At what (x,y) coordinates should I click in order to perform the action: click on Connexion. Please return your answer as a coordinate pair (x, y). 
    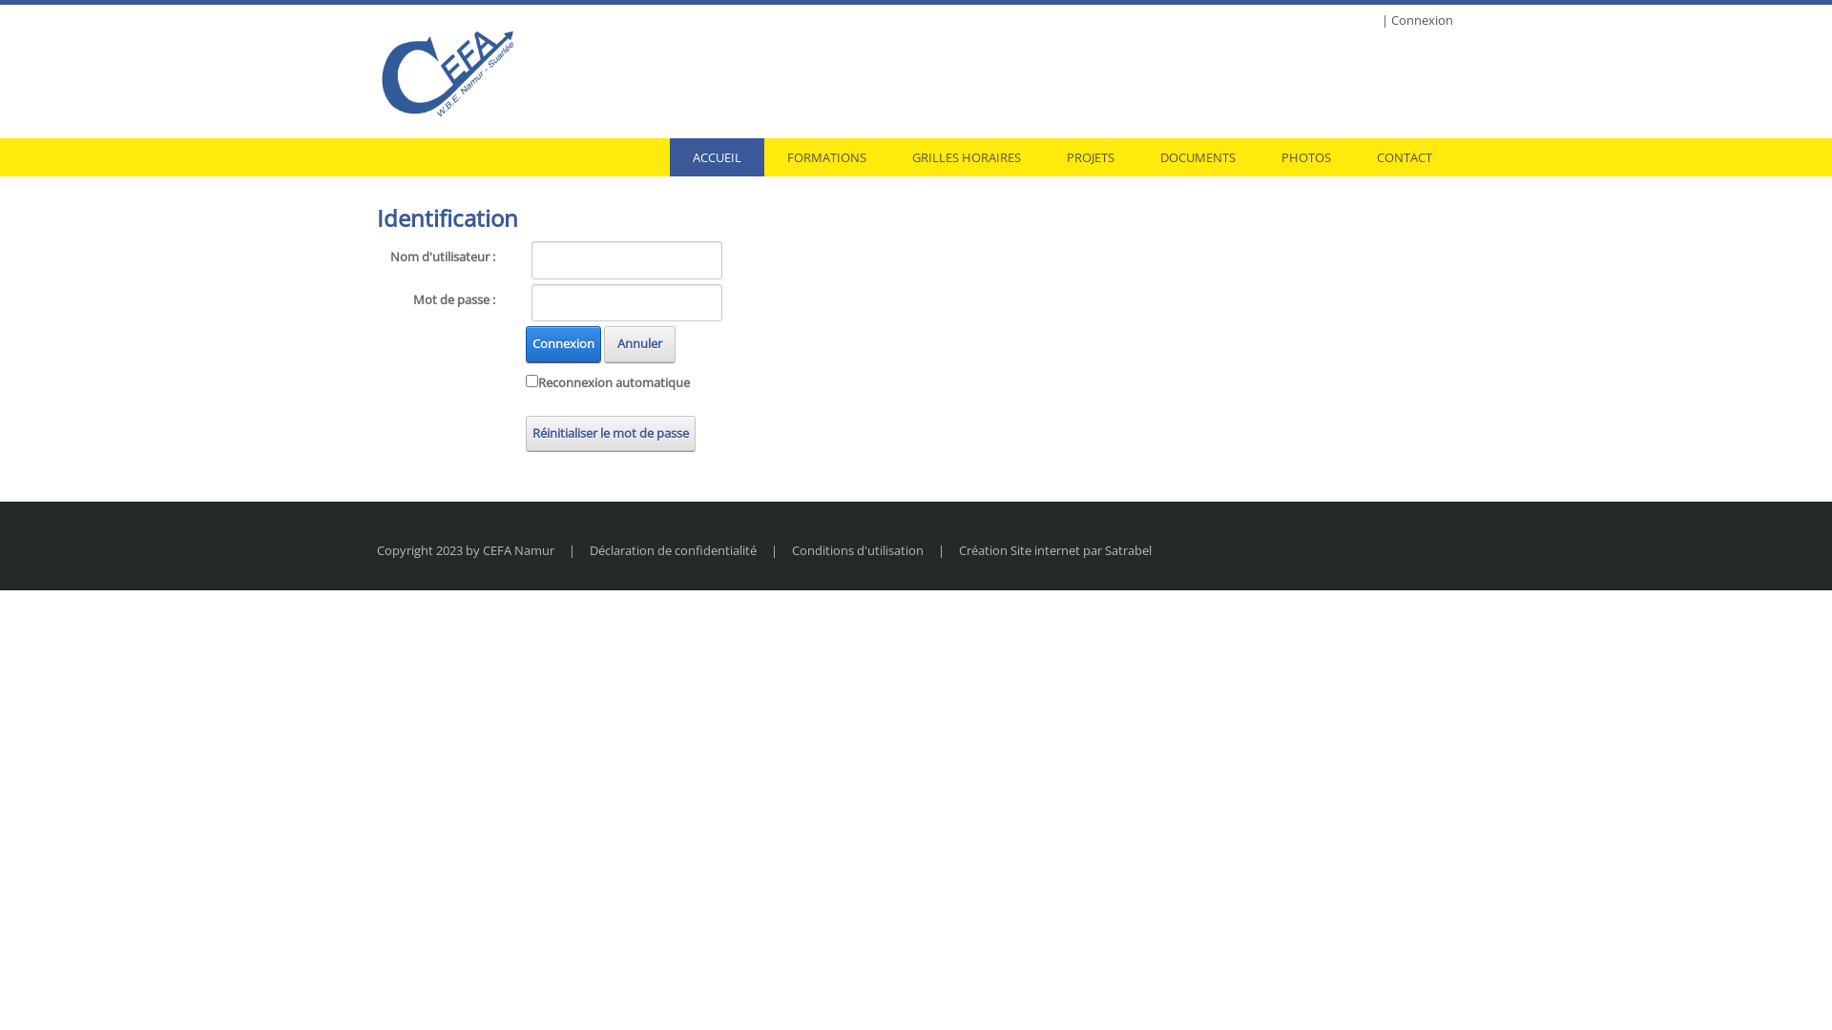
    Looking at the image, I should click on (563, 343).